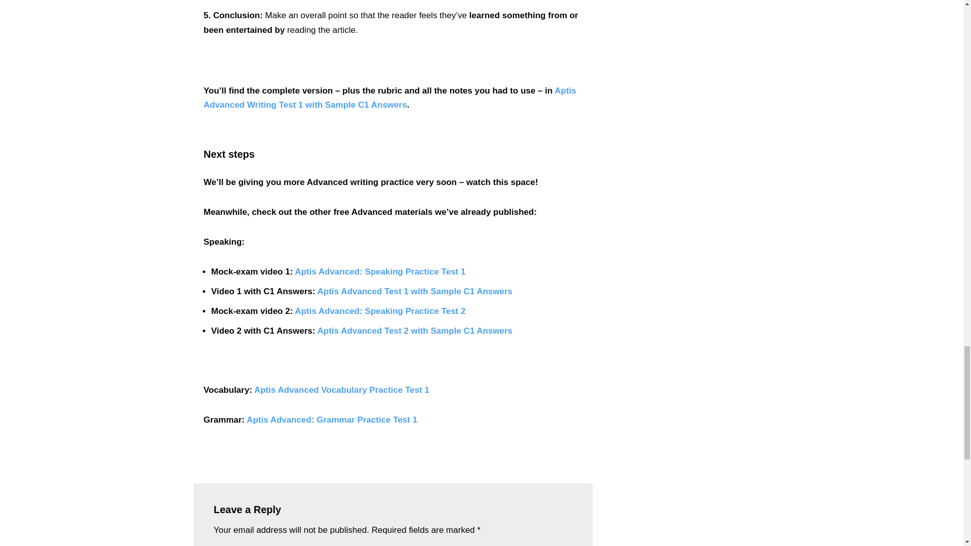 The width and height of the screenshot is (971, 546). I want to click on Aptis Advanced: Speaking Practice Test 1, so click(380, 271).